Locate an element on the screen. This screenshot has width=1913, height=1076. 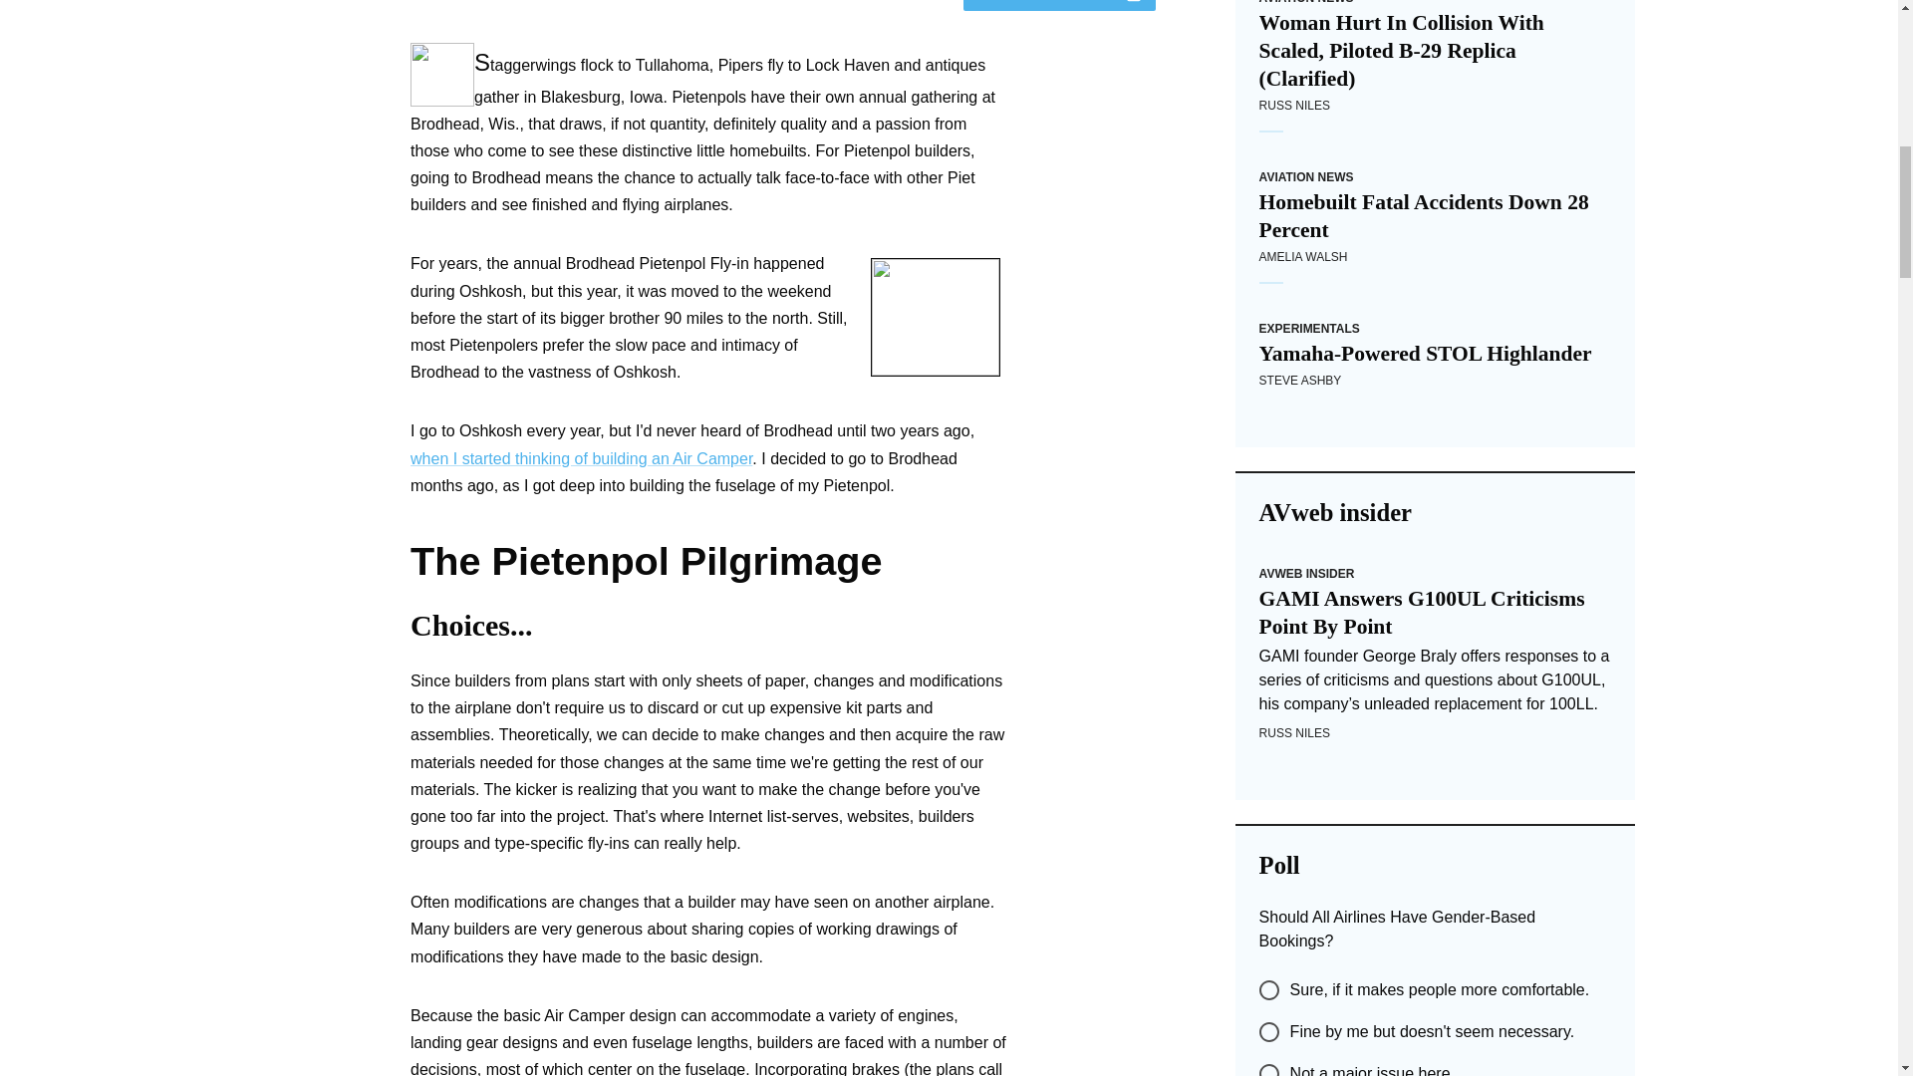
STEVE ASHBY is located at coordinates (1300, 380).